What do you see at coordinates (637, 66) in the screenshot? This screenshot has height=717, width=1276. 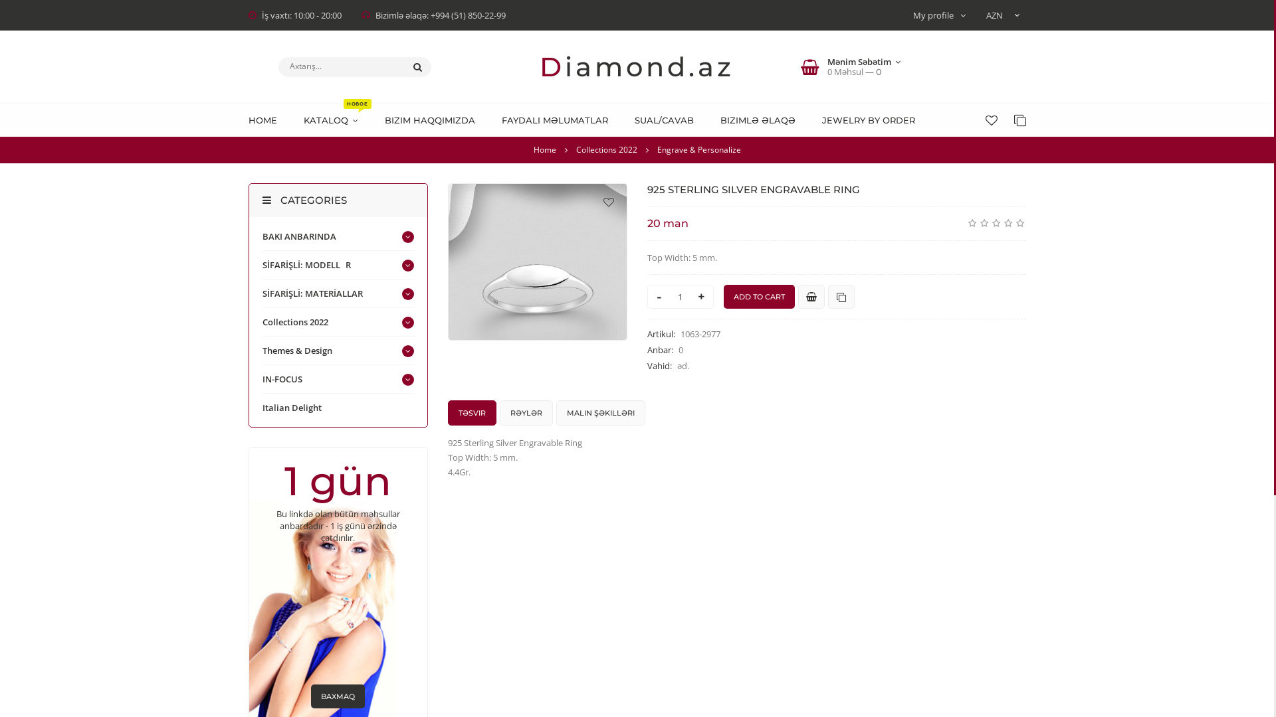 I see `Diamond.az` at bounding box center [637, 66].